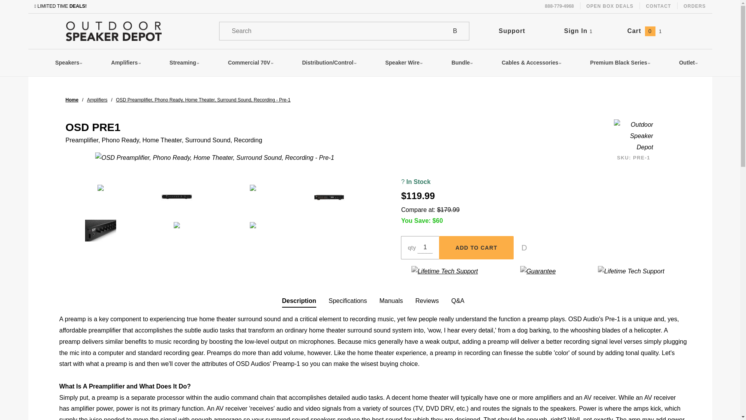 The image size is (746, 420). What do you see at coordinates (578, 31) in the screenshot?
I see `Sign In` at bounding box center [578, 31].